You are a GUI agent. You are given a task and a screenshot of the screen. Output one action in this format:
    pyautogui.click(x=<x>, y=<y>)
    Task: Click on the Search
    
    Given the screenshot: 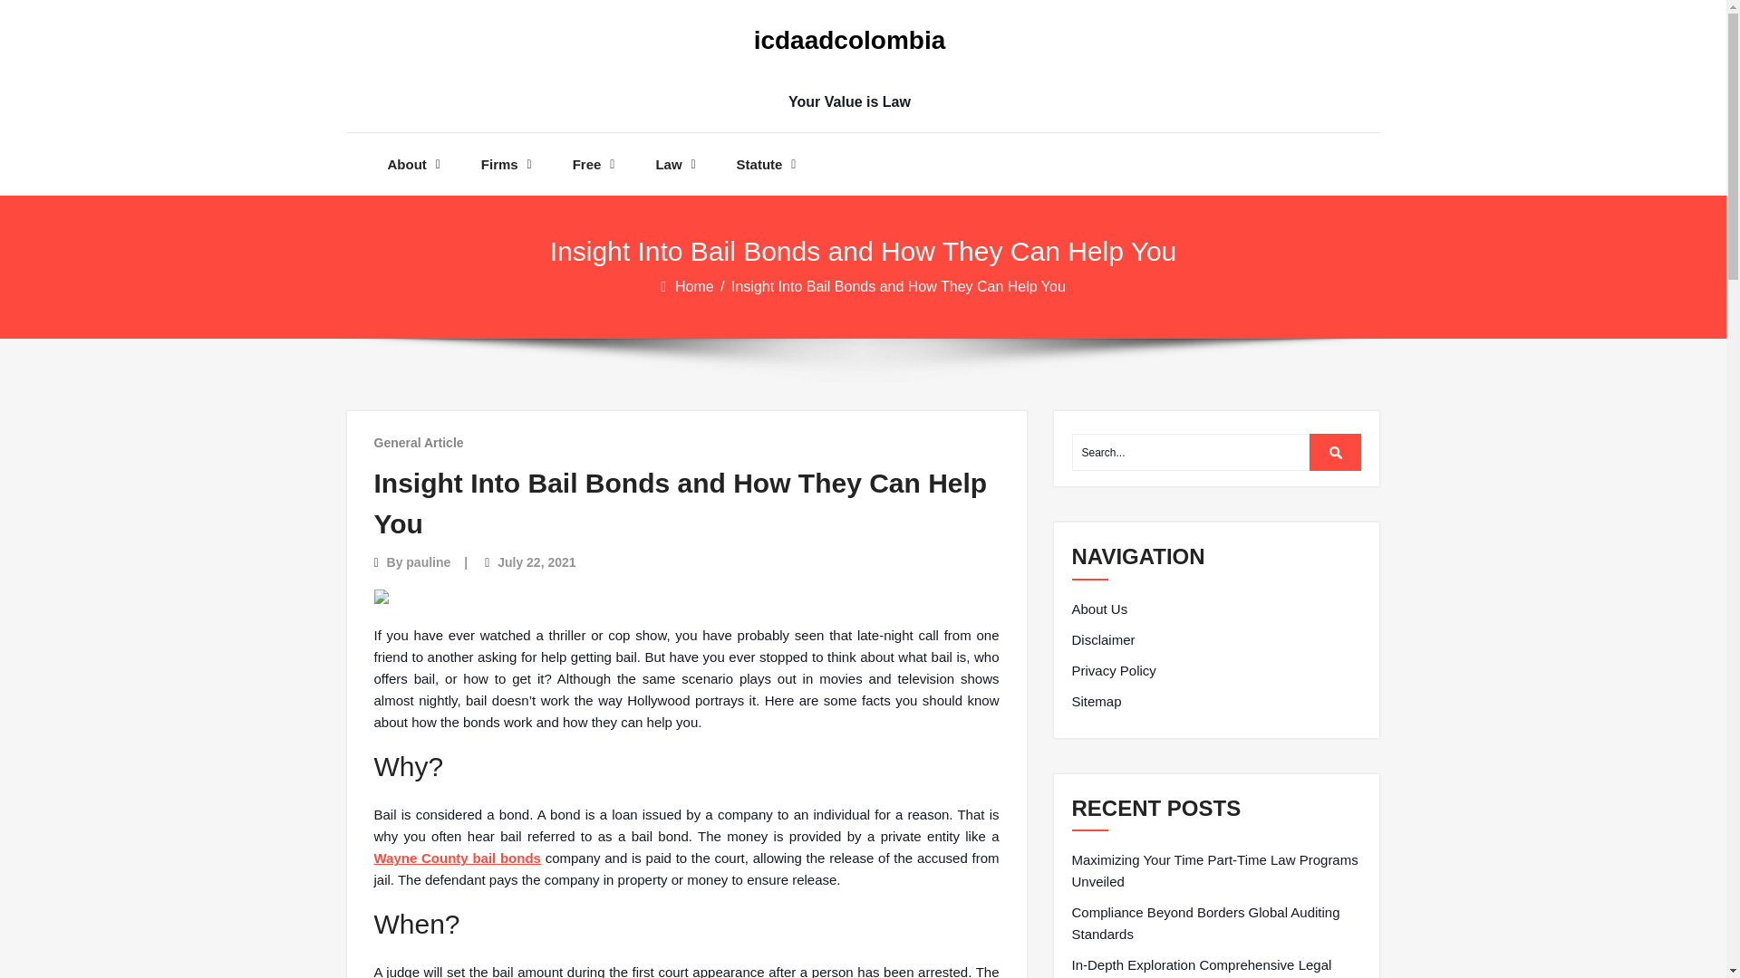 What is the action you would take?
    pyautogui.click(x=1336, y=452)
    